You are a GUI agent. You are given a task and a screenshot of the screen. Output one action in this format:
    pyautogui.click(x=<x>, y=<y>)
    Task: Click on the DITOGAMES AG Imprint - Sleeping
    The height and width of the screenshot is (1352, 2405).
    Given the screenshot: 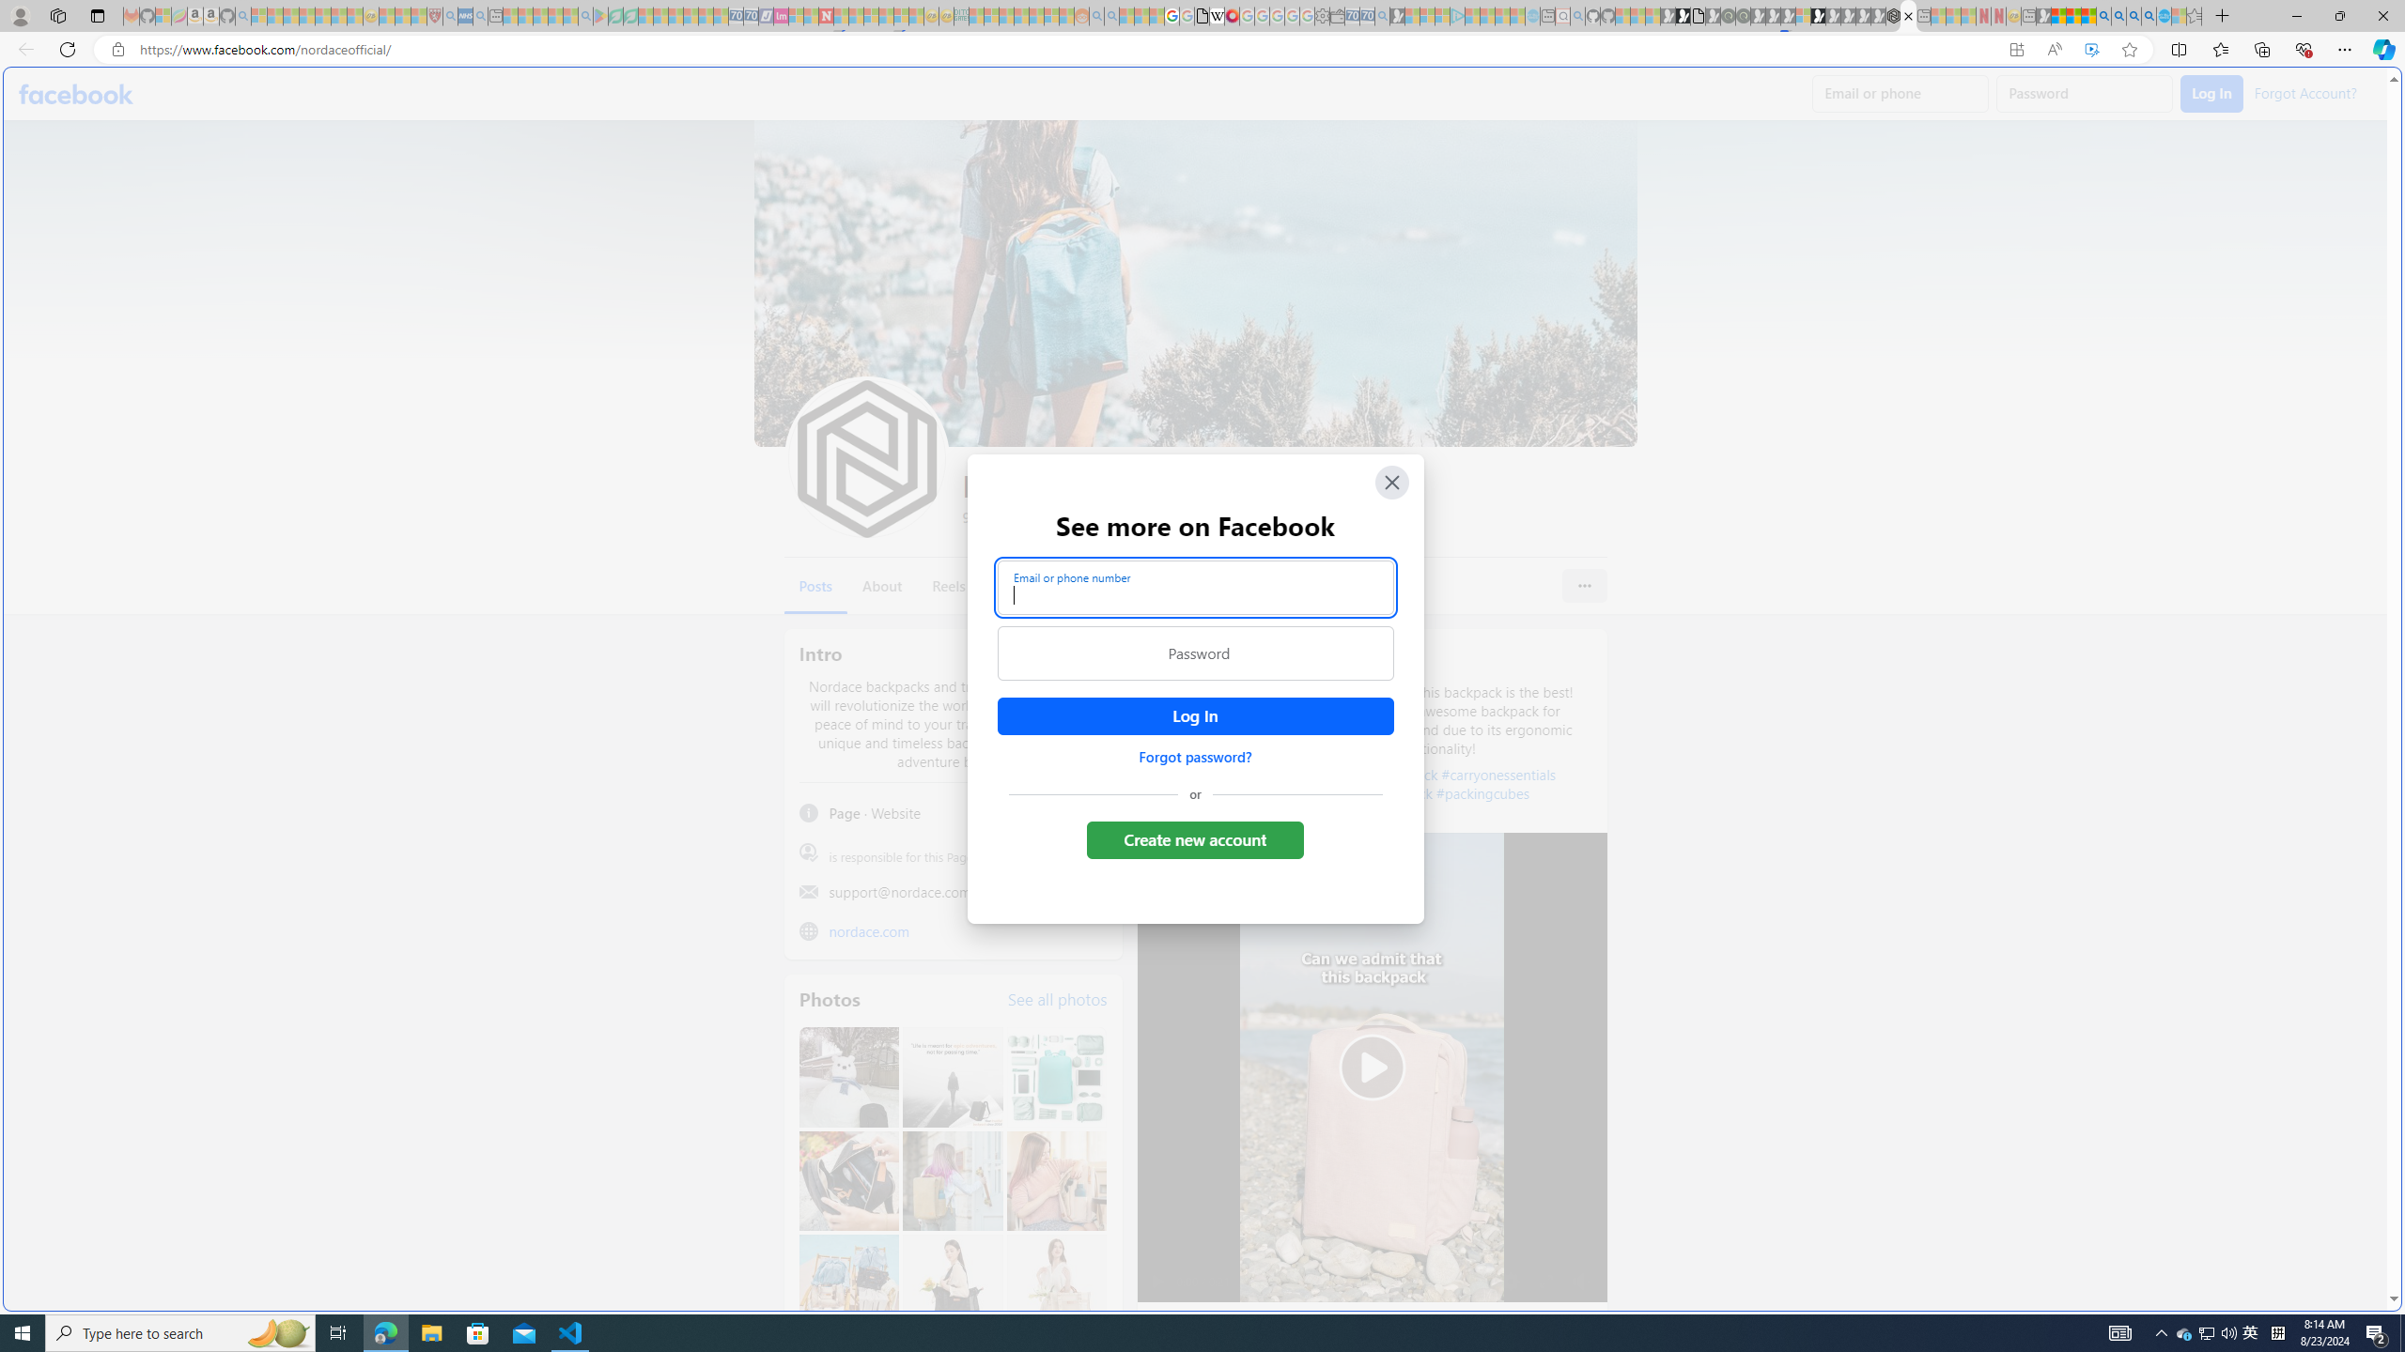 What is the action you would take?
    pyautogui.click(x=960, y=16)
    